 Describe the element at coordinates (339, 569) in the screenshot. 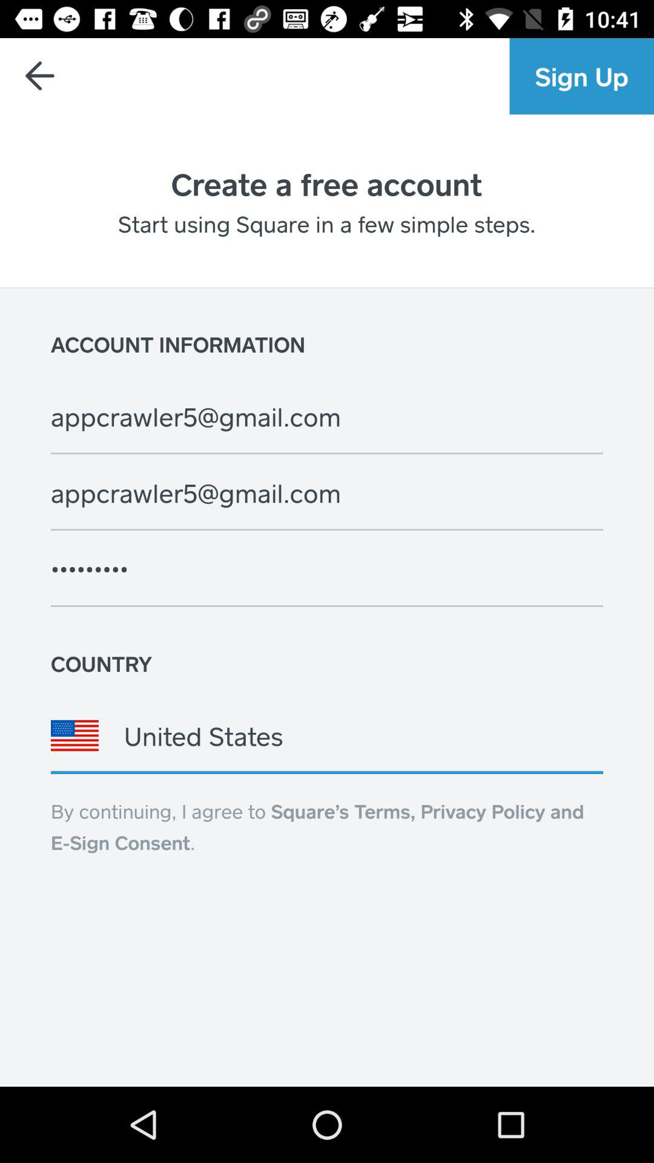

I see `click the field above country` at that location.